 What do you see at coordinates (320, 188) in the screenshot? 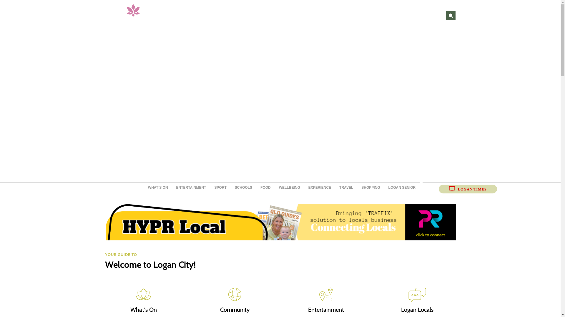
I see `EXPERIENCE` at bounding box center [320, 188].